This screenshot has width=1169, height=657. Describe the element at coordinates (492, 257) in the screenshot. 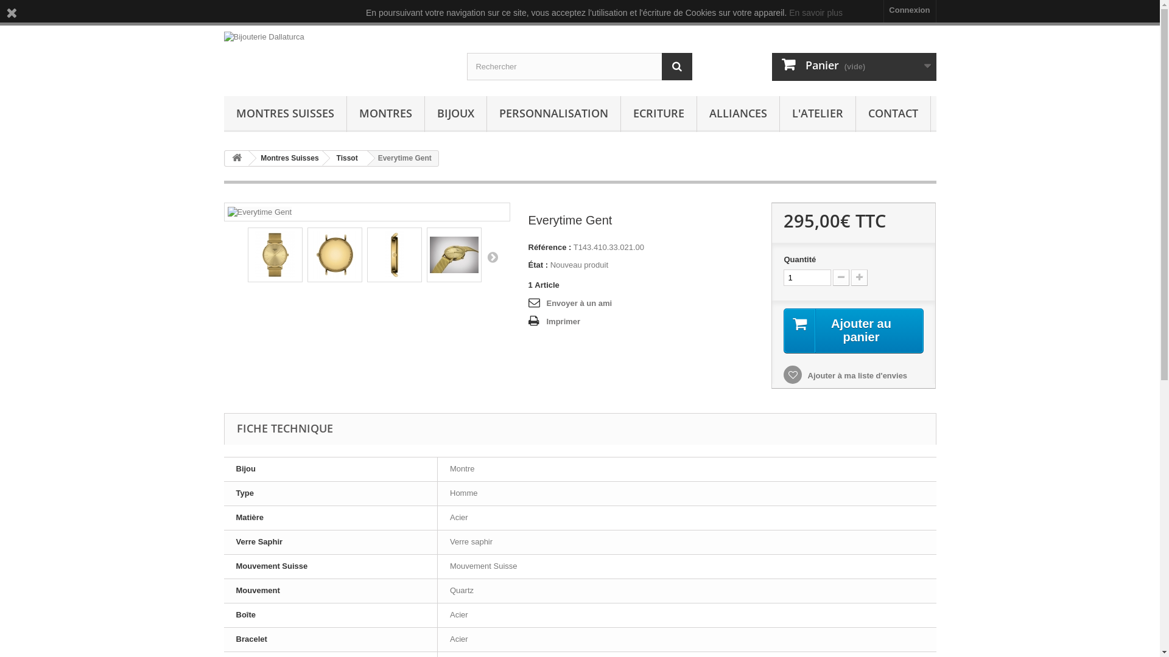

I see `Suivant` at that location.